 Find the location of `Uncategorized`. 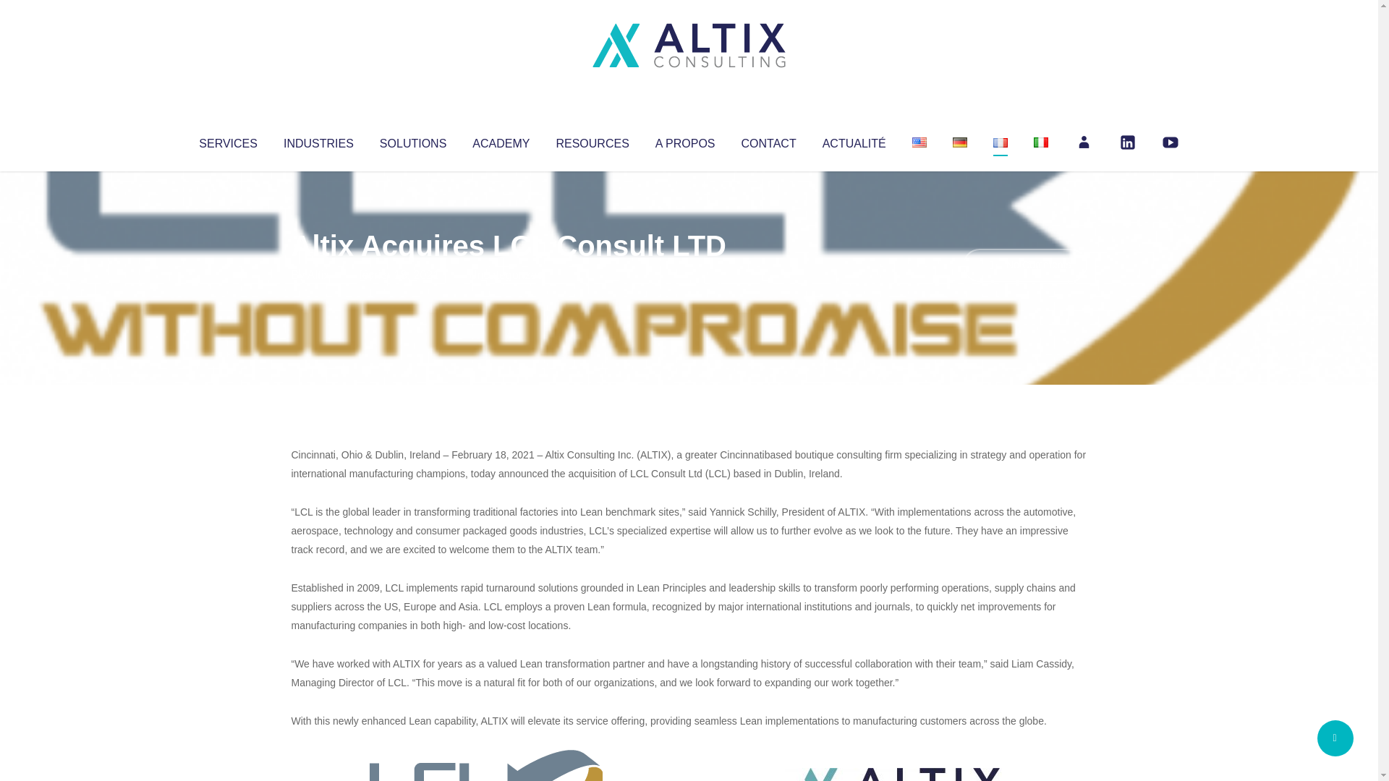

Uncategorized is located at coordinates (506, 275).